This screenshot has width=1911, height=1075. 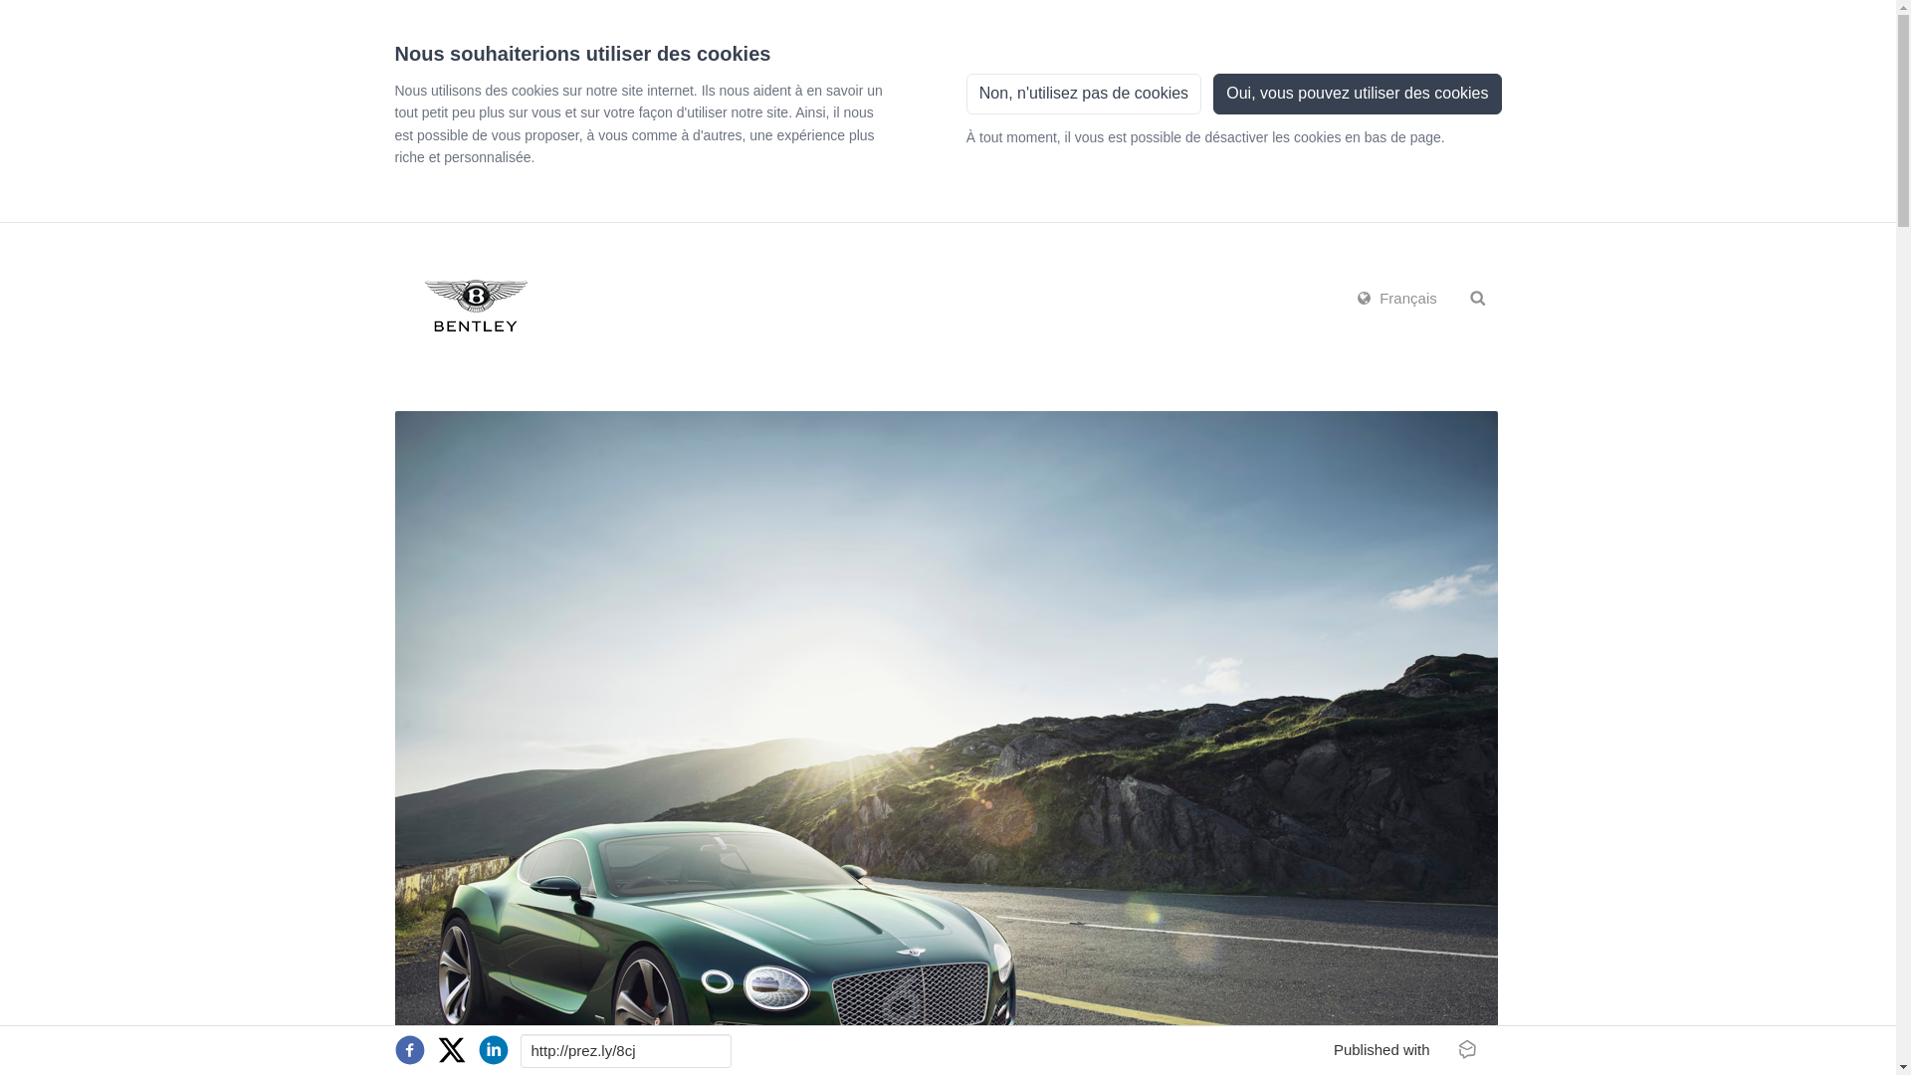 What do you see at coordinates (460, 299) in the screenshot?
I see `Bentley Brussels` at bounding box center [460, 299].